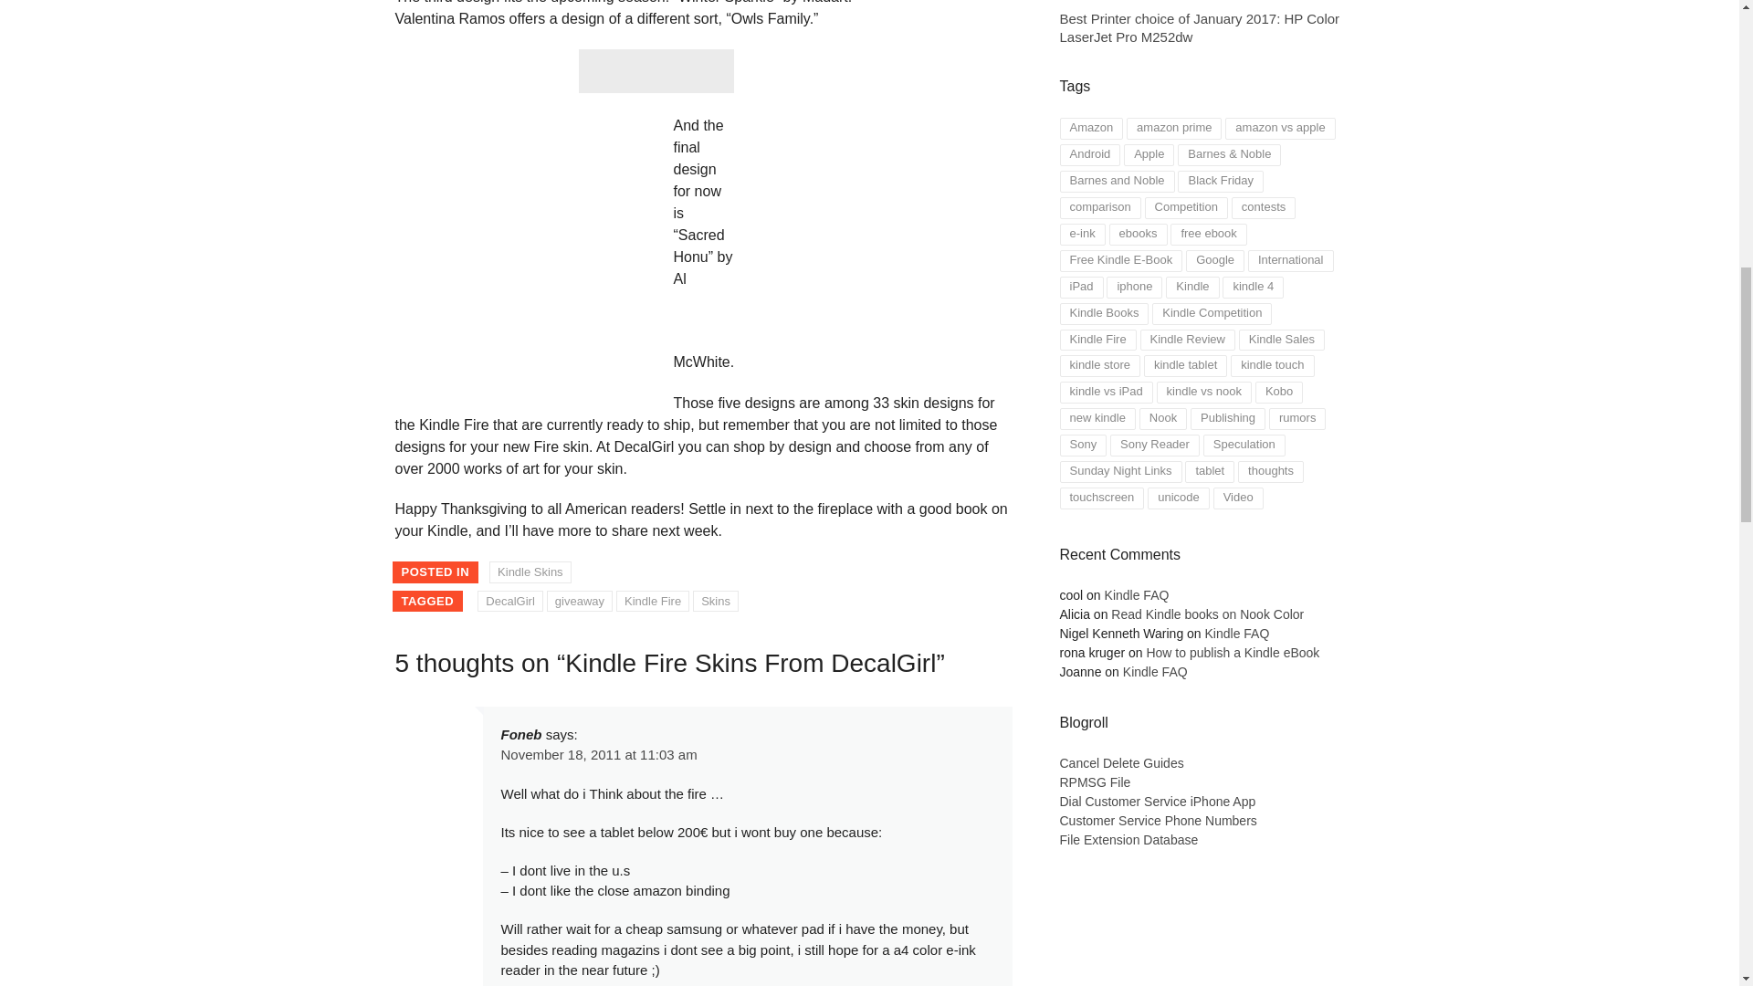 This screenshot has height=986, width=1753. What do you see at coordinates (1121, 763) in the screenshot?
I see `Website with guides on how to cancel and delete things` at bounding box center [1121, 763].